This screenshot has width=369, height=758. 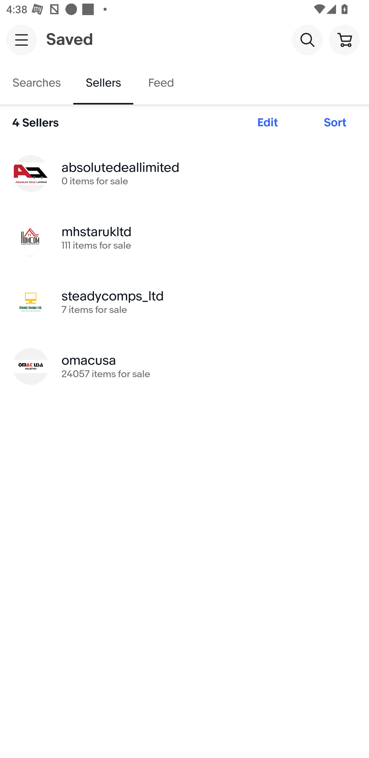 I want to click on Searches, so click(x=37, y=83).